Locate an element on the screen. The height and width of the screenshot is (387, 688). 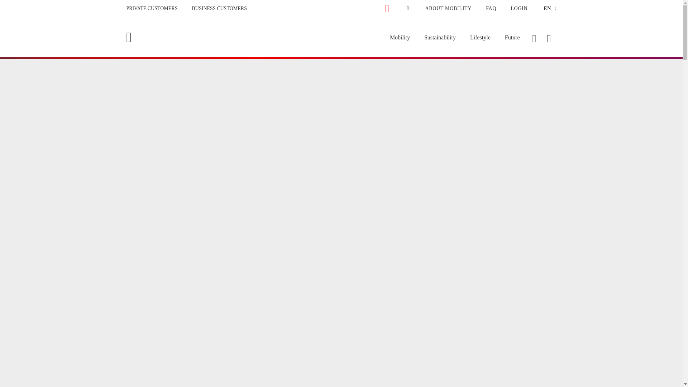
ABOUT MOBILITY is located at coordinates (448, 9).